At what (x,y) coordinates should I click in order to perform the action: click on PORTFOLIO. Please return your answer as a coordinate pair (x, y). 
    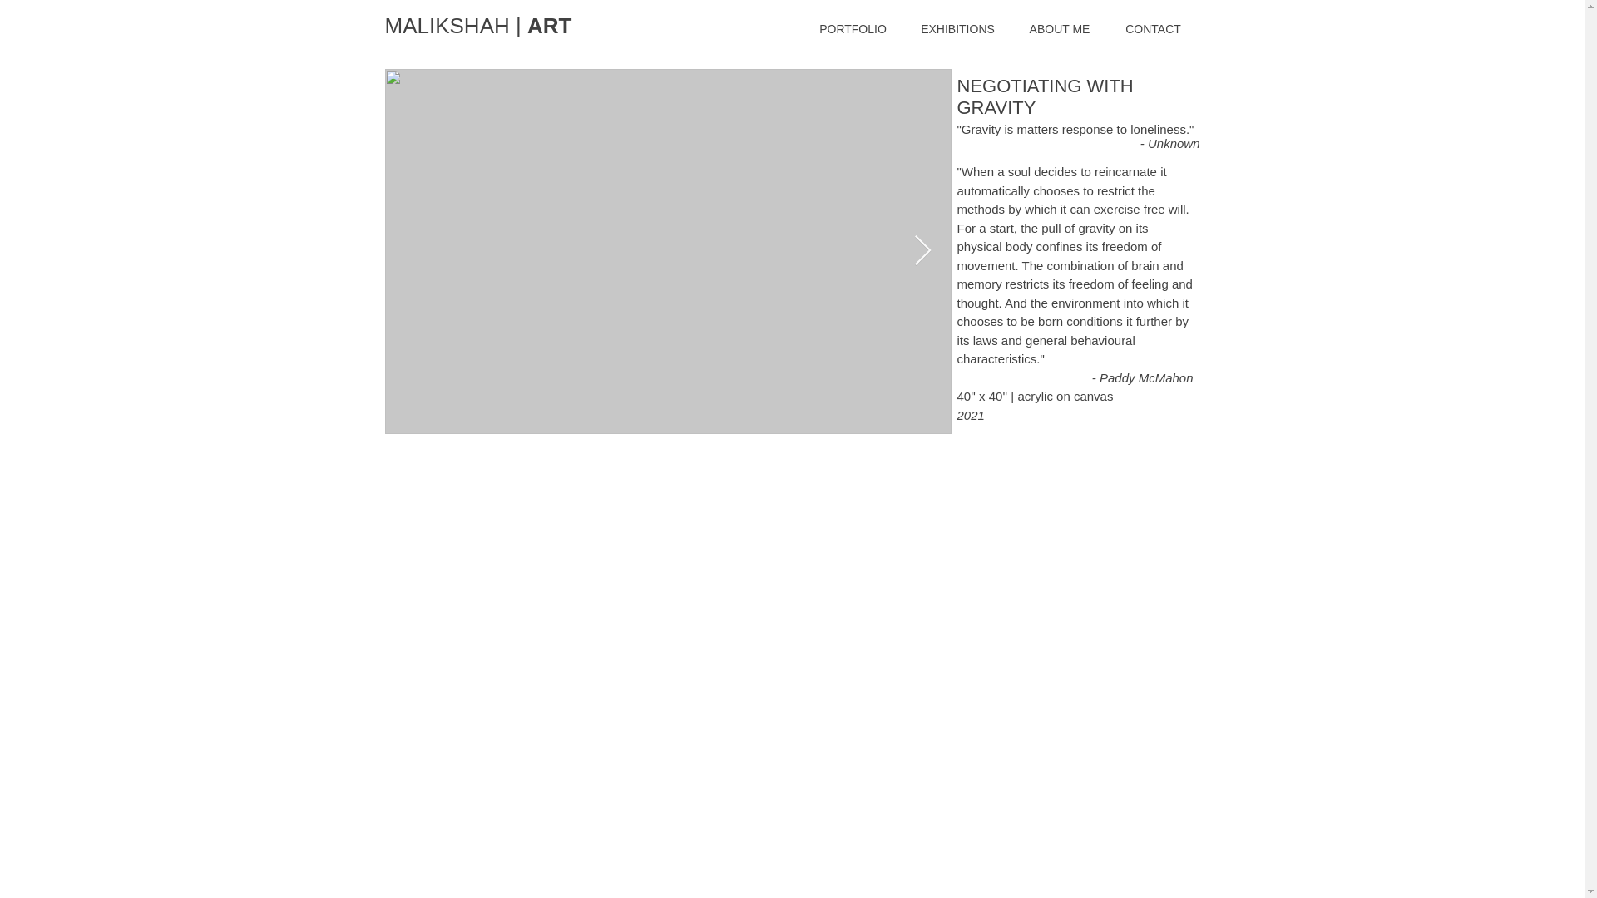
    Looking at the image, I should click on (852, 29).